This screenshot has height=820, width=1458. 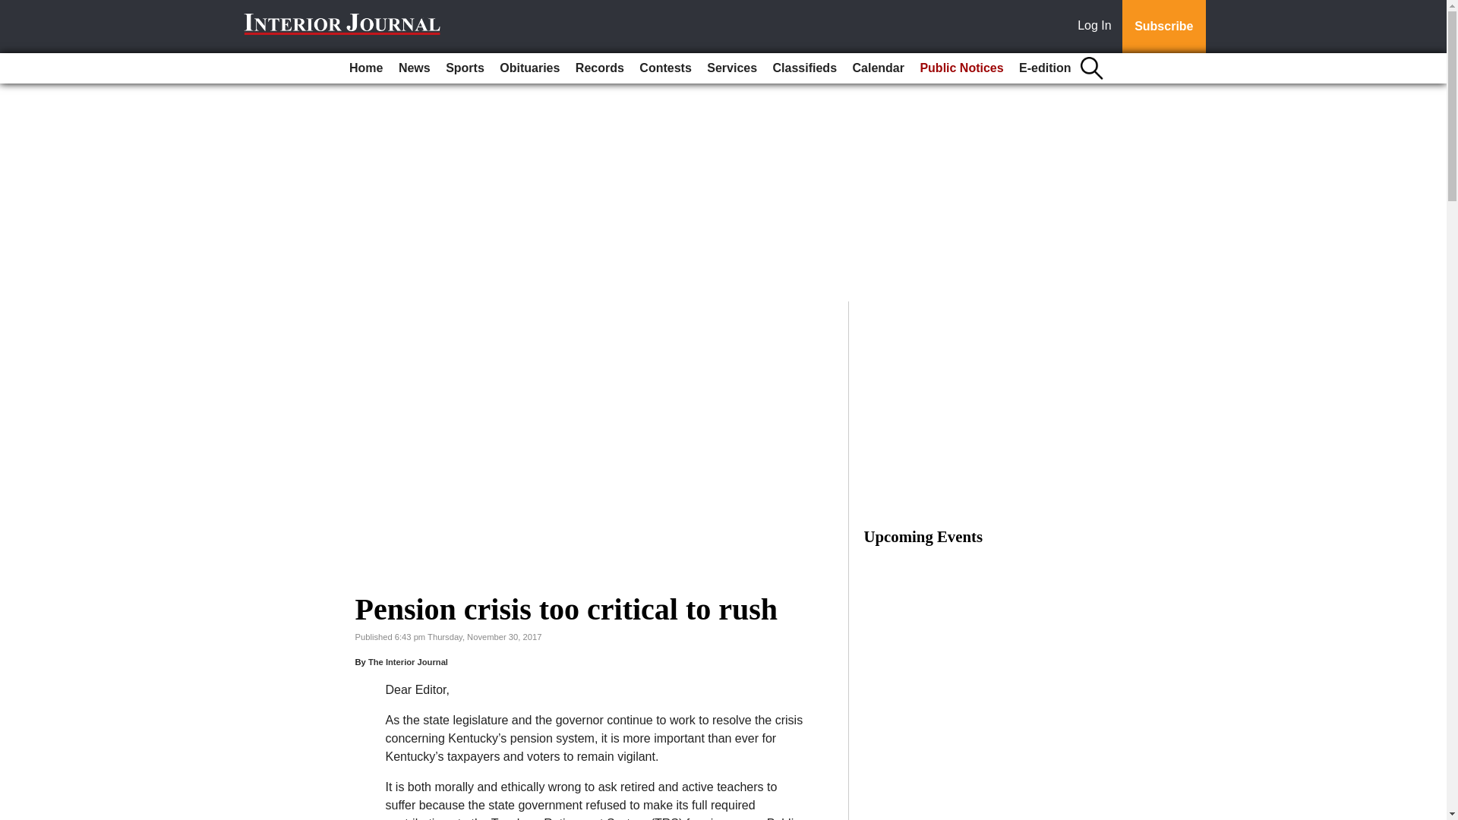 I want to click on Public Notices, so click(x=961, y=68).